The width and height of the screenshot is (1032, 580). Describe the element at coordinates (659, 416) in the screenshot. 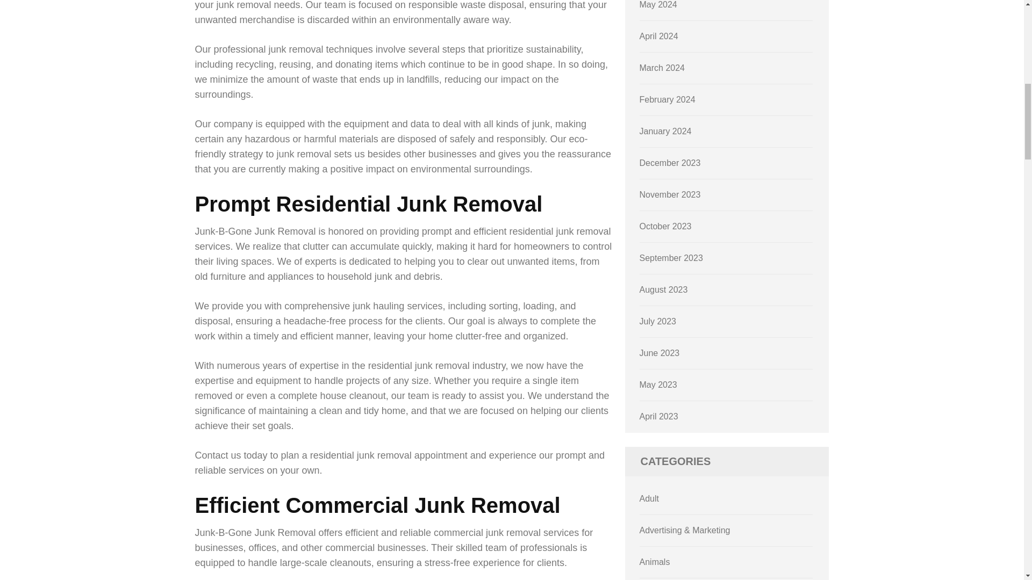

I see `April 2023` at that location.